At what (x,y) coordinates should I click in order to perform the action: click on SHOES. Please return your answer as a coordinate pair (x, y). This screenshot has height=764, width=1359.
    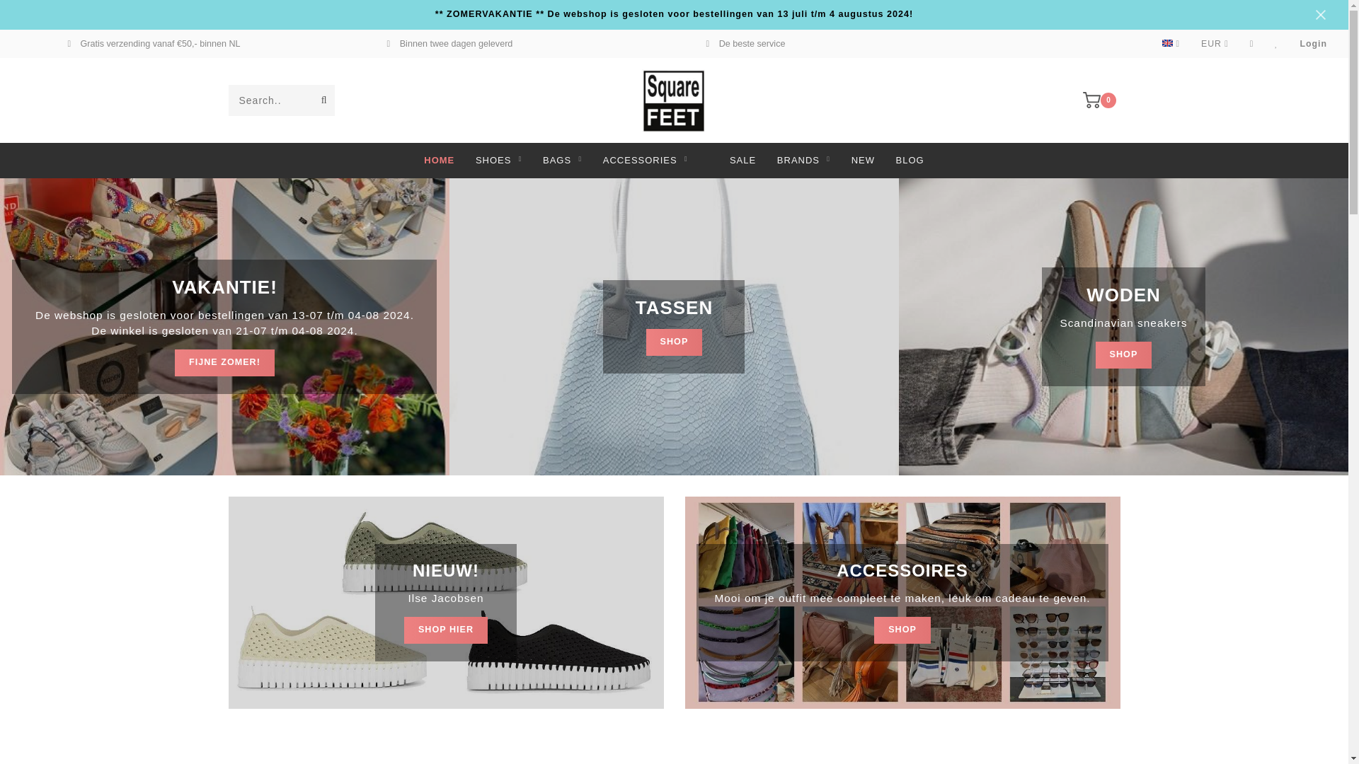
    Looking at the image, I should click on (498, 160).